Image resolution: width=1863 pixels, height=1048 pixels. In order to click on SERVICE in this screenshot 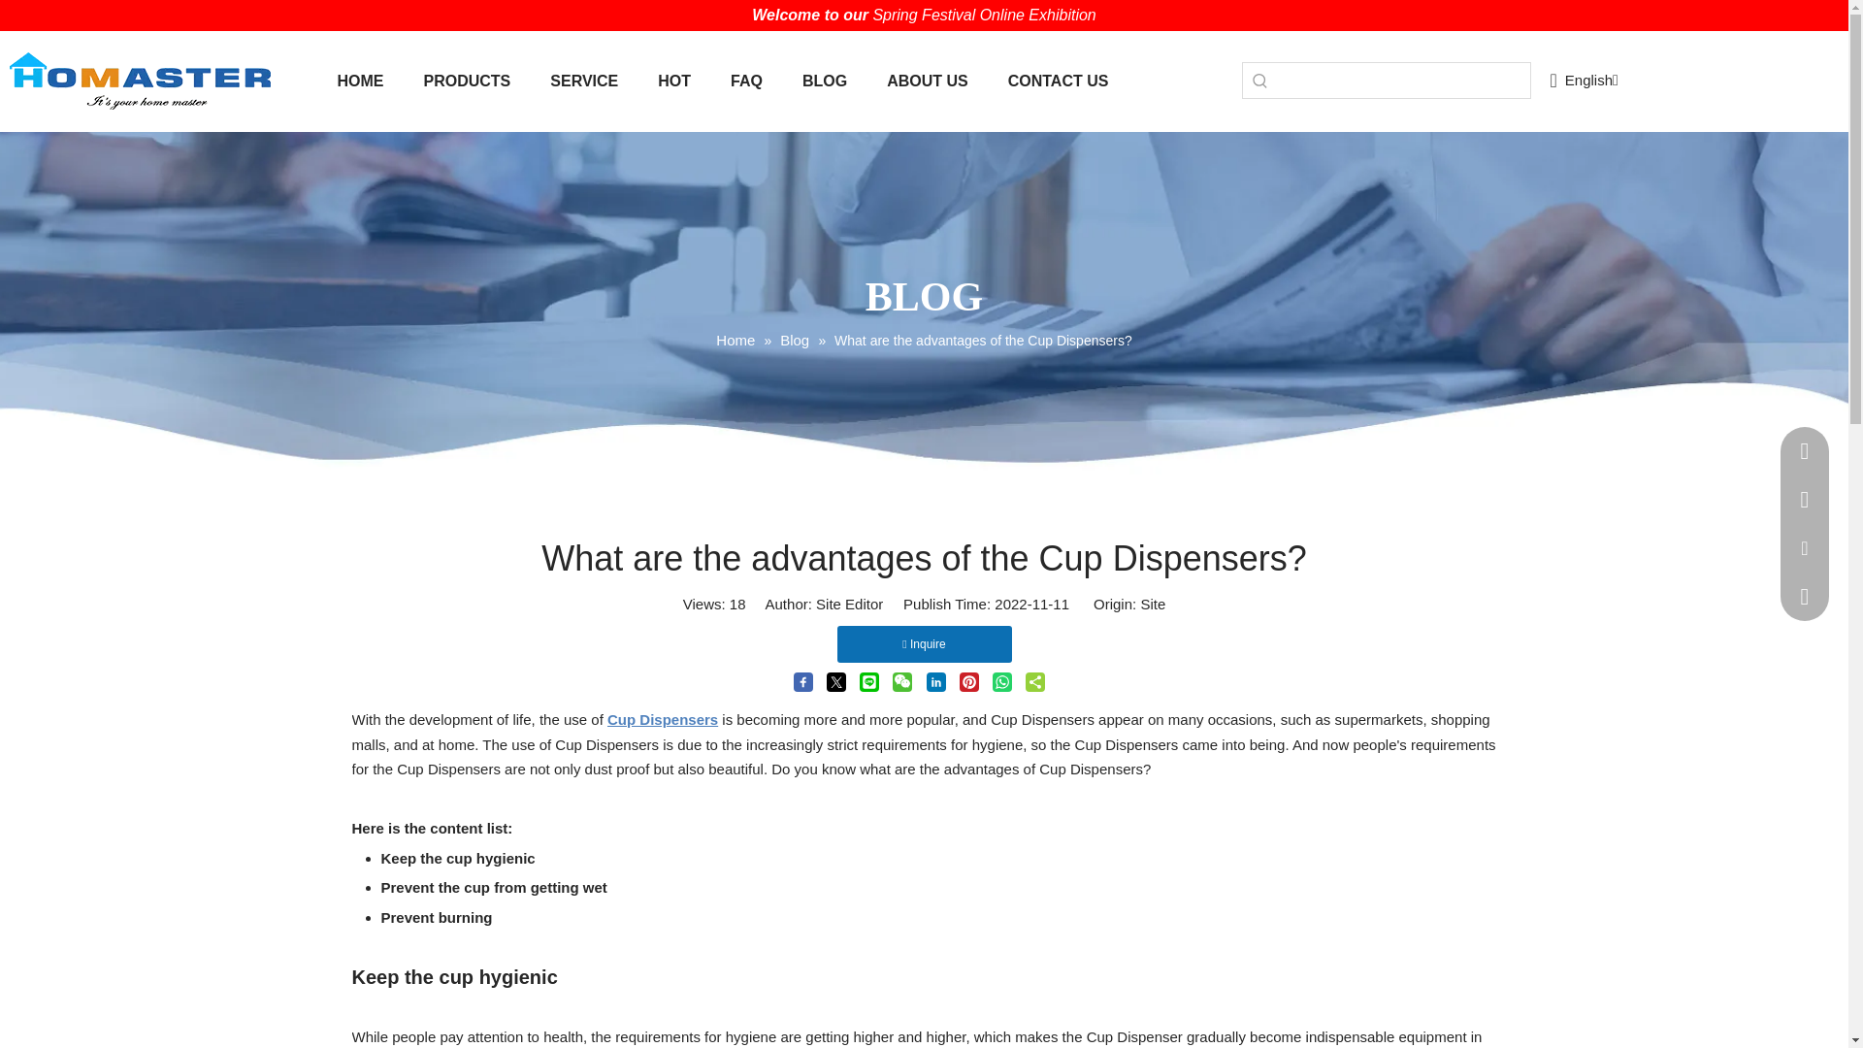, I will do `click(584, 82)`.